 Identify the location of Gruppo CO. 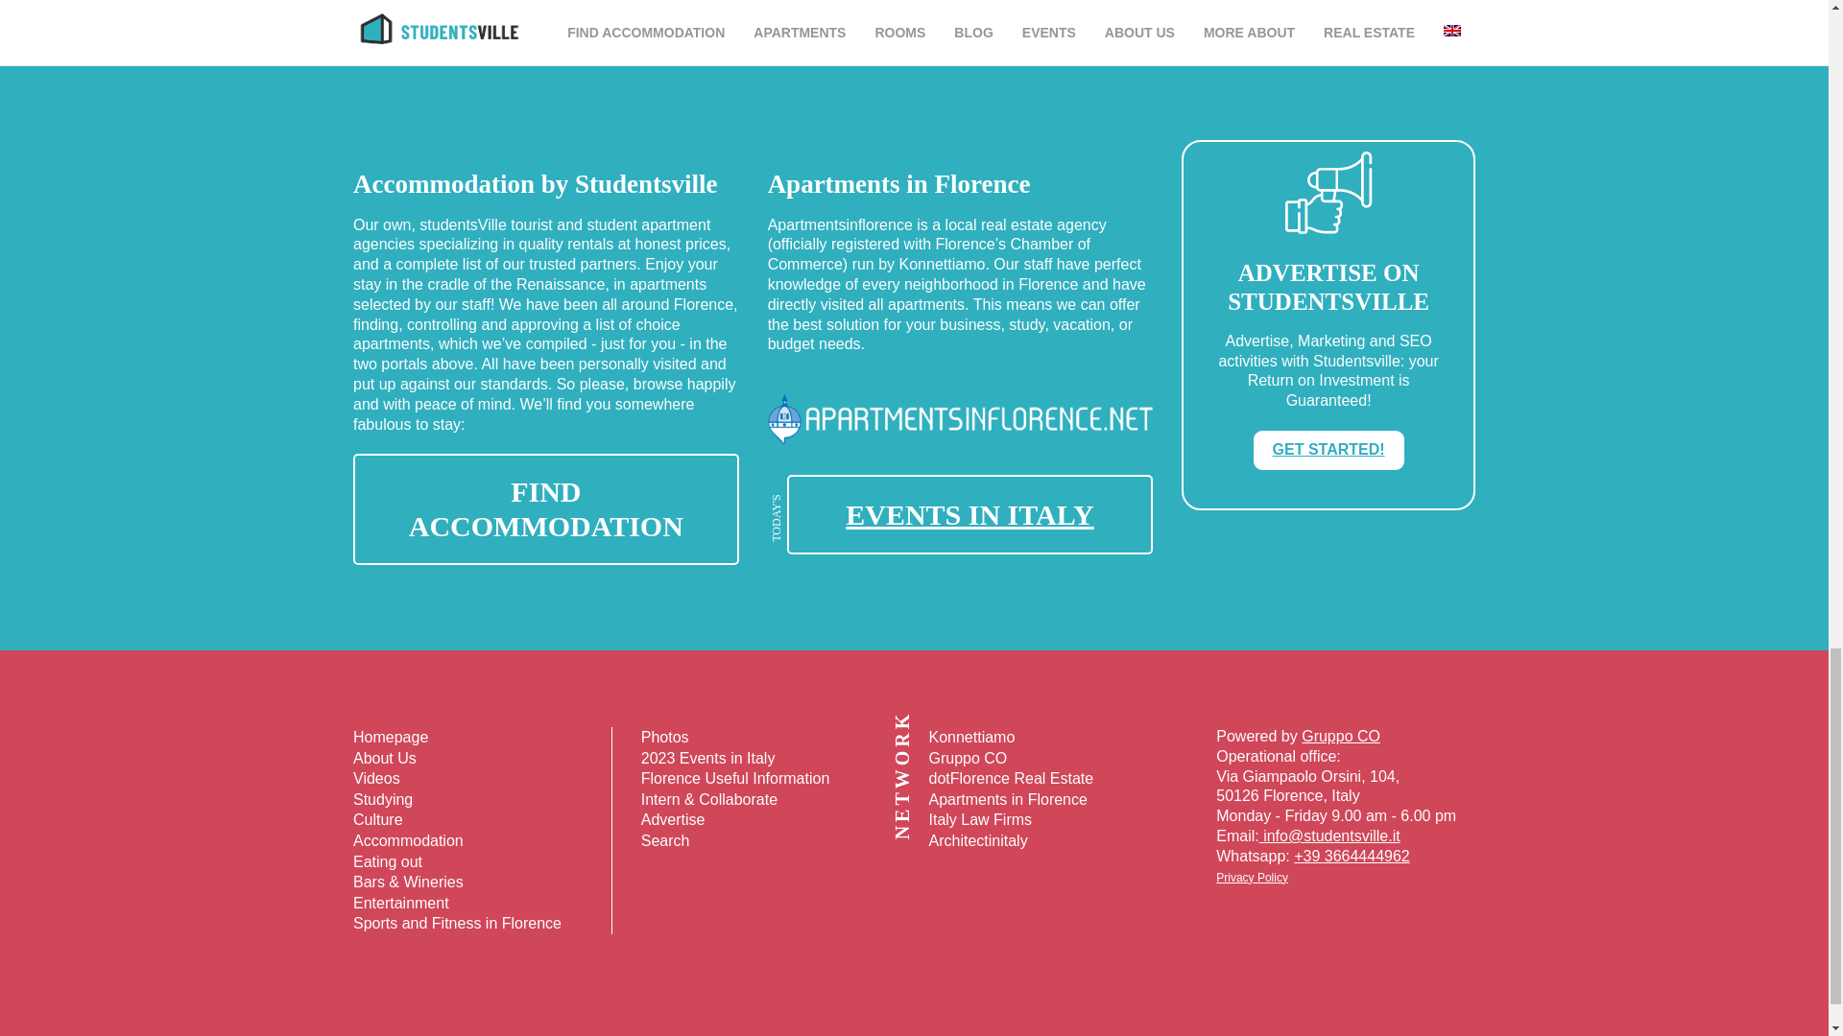
(1340, 737).